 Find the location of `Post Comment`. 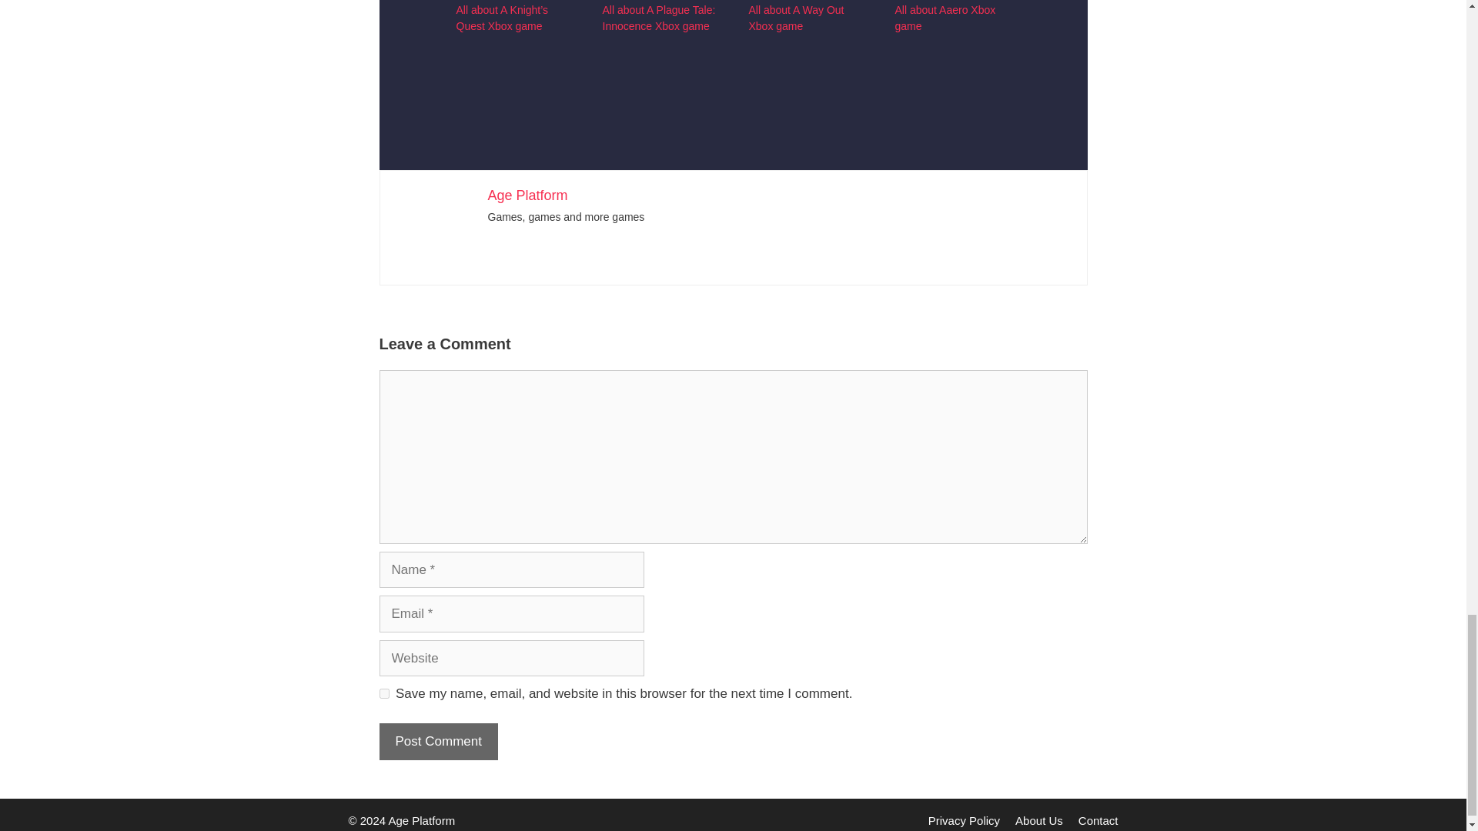

Post Comment is located at coordinates (437, 742).